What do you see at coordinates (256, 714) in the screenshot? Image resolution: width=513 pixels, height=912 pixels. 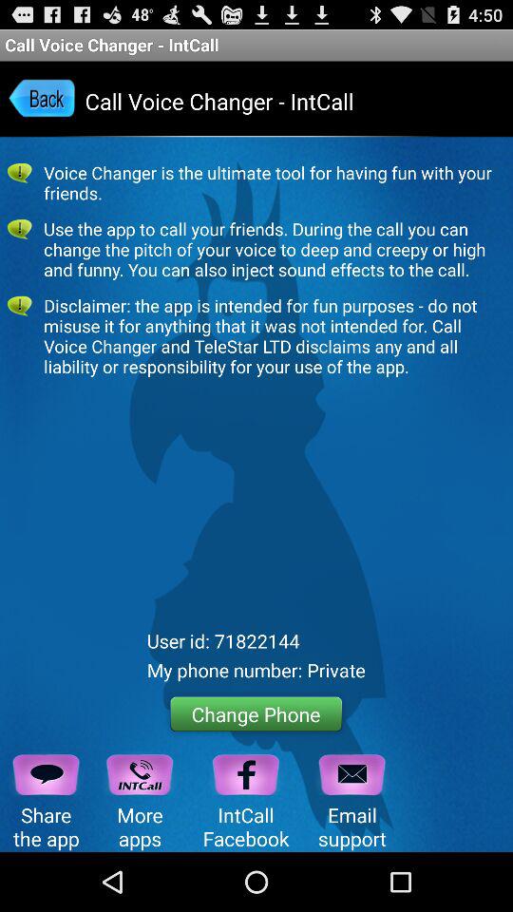 I see `choose the change phone button` at bounding box center [256, 714].